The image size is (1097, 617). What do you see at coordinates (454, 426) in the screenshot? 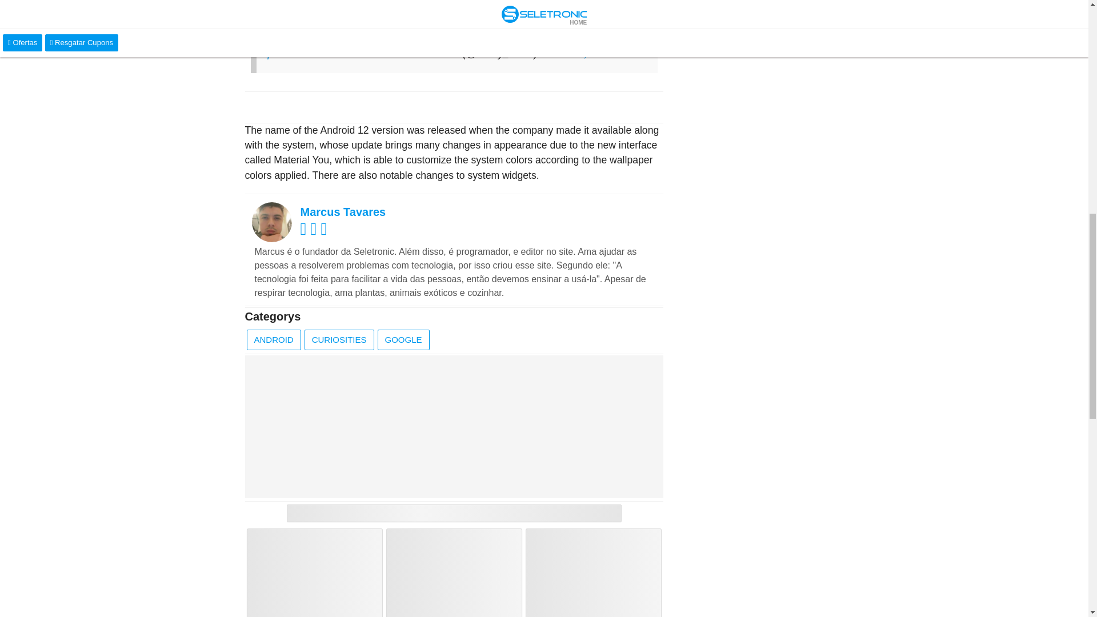
I see `3rd party ad content` at bounding box center [454, 426].